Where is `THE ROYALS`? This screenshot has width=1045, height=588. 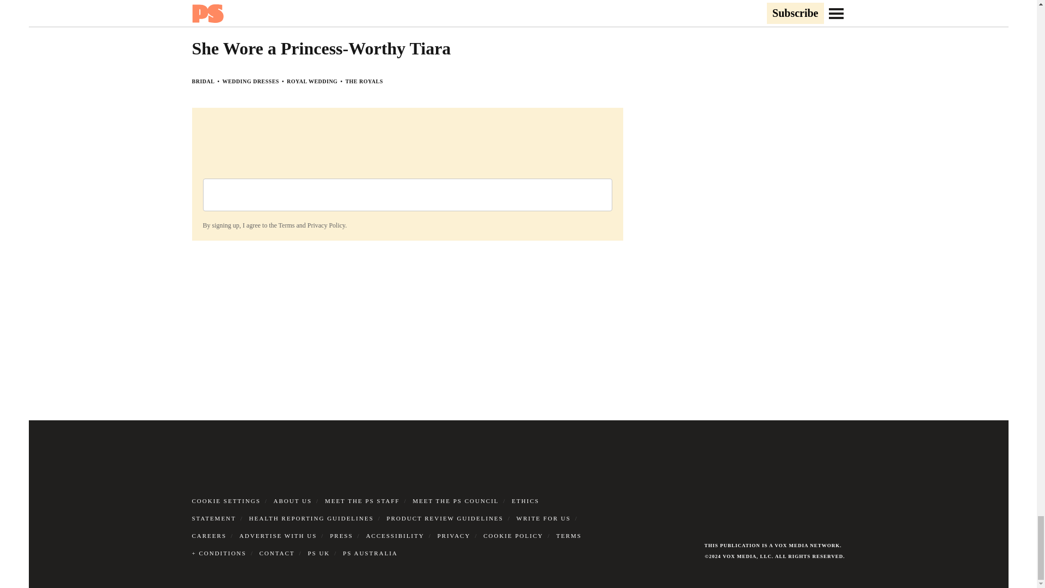
THE ROYALS is located at coordinates (364, 81).